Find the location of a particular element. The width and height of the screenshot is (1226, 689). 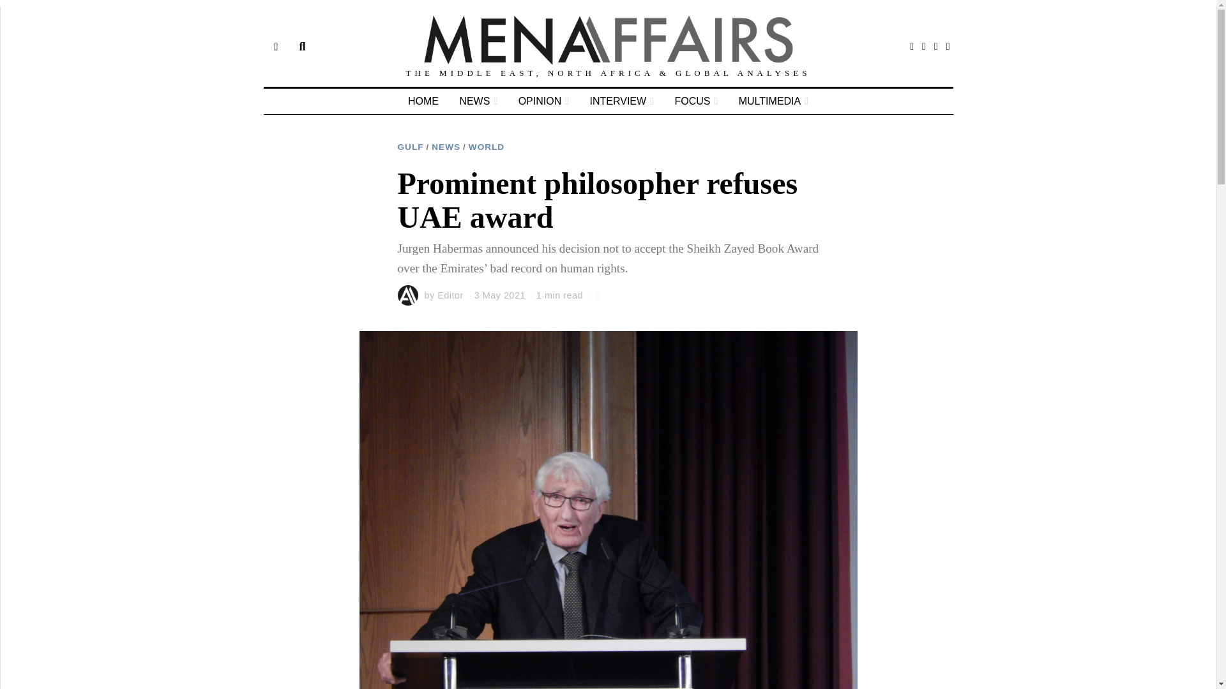

YouTube is located at coordinates (948, 46).